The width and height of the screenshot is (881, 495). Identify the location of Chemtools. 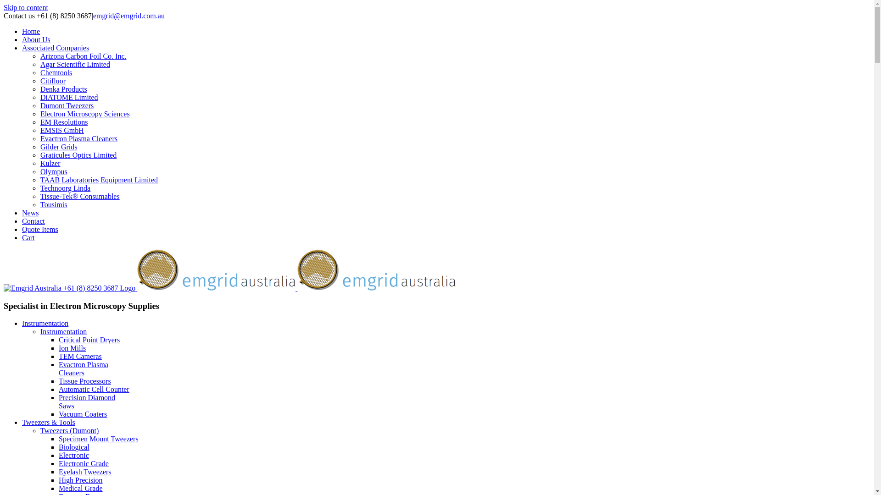
(56, 72).